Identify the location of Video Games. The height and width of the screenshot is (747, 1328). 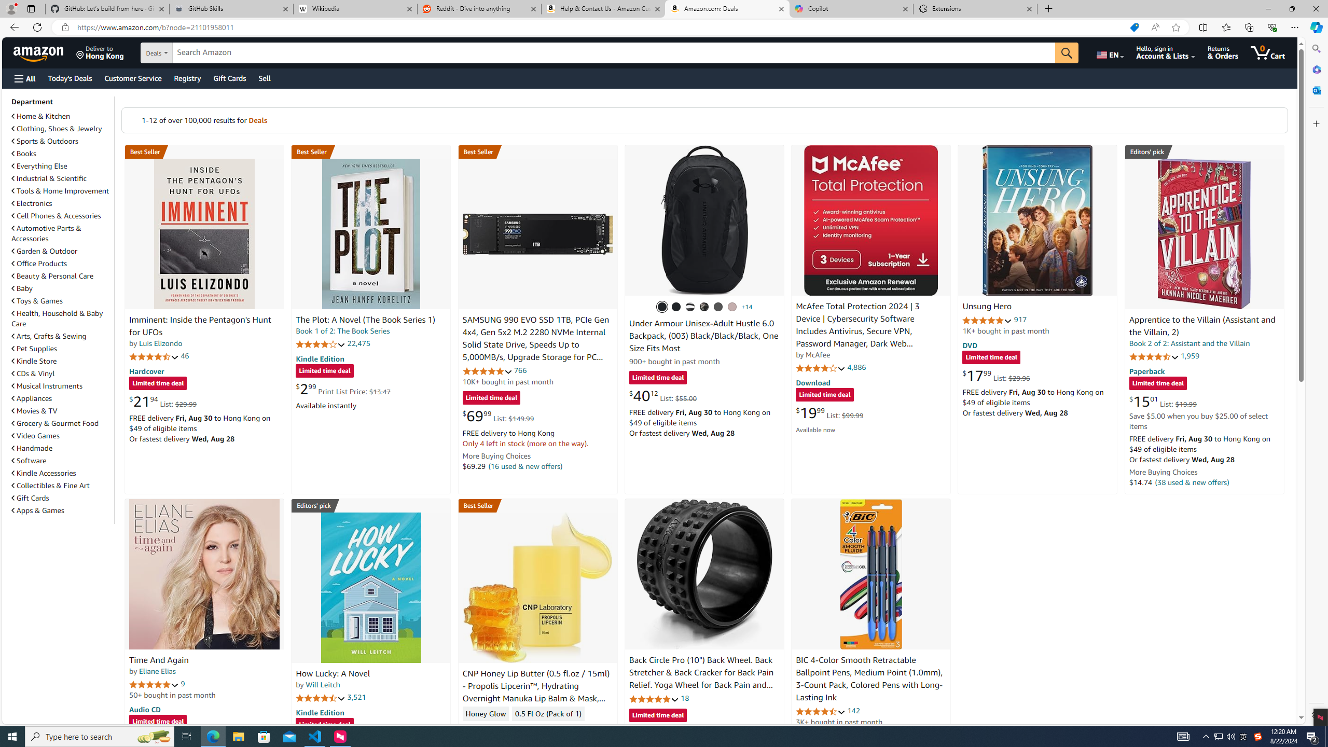
(62, 435).